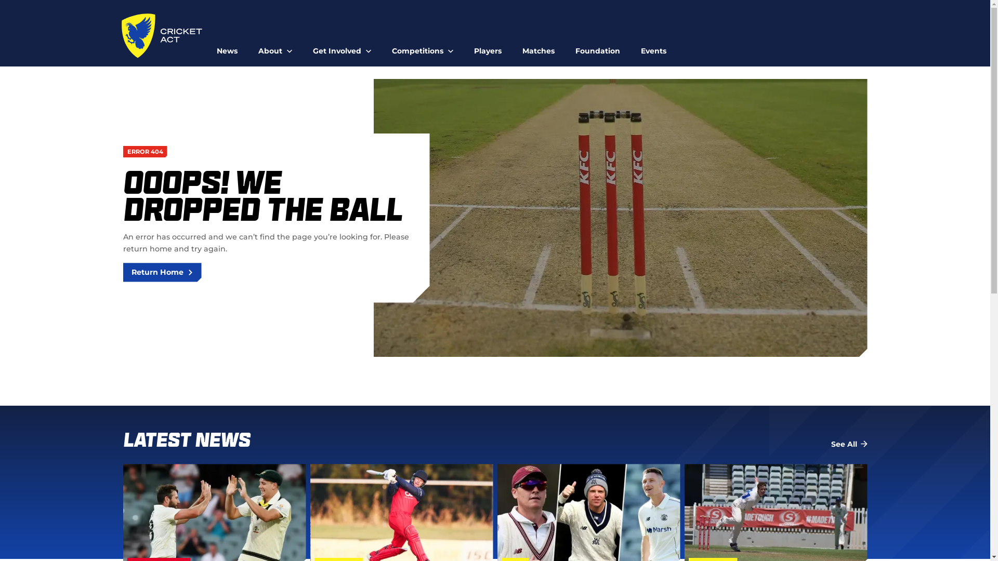  I want to click on Foundation, so click(598, 47).